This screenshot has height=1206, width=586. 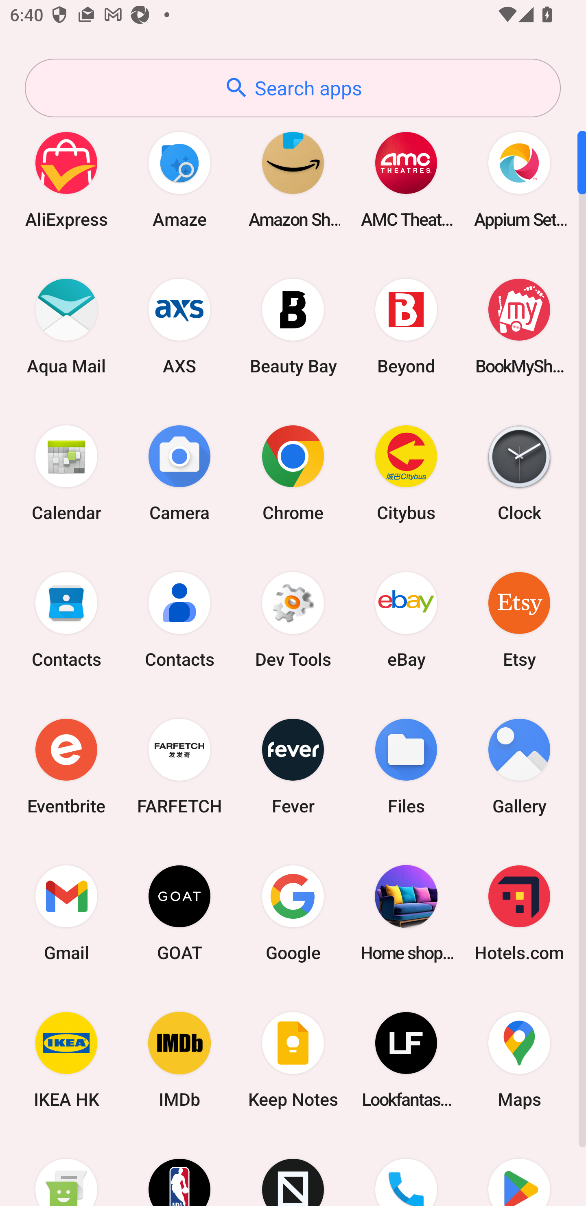 I want to click on Eventbrite, so click(x=66, y=766).